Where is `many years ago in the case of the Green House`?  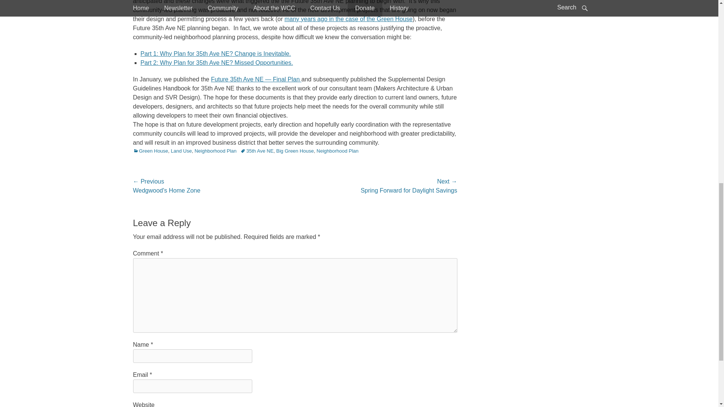 many years ago in the case of the Green House is located at coordinates (348, 19).